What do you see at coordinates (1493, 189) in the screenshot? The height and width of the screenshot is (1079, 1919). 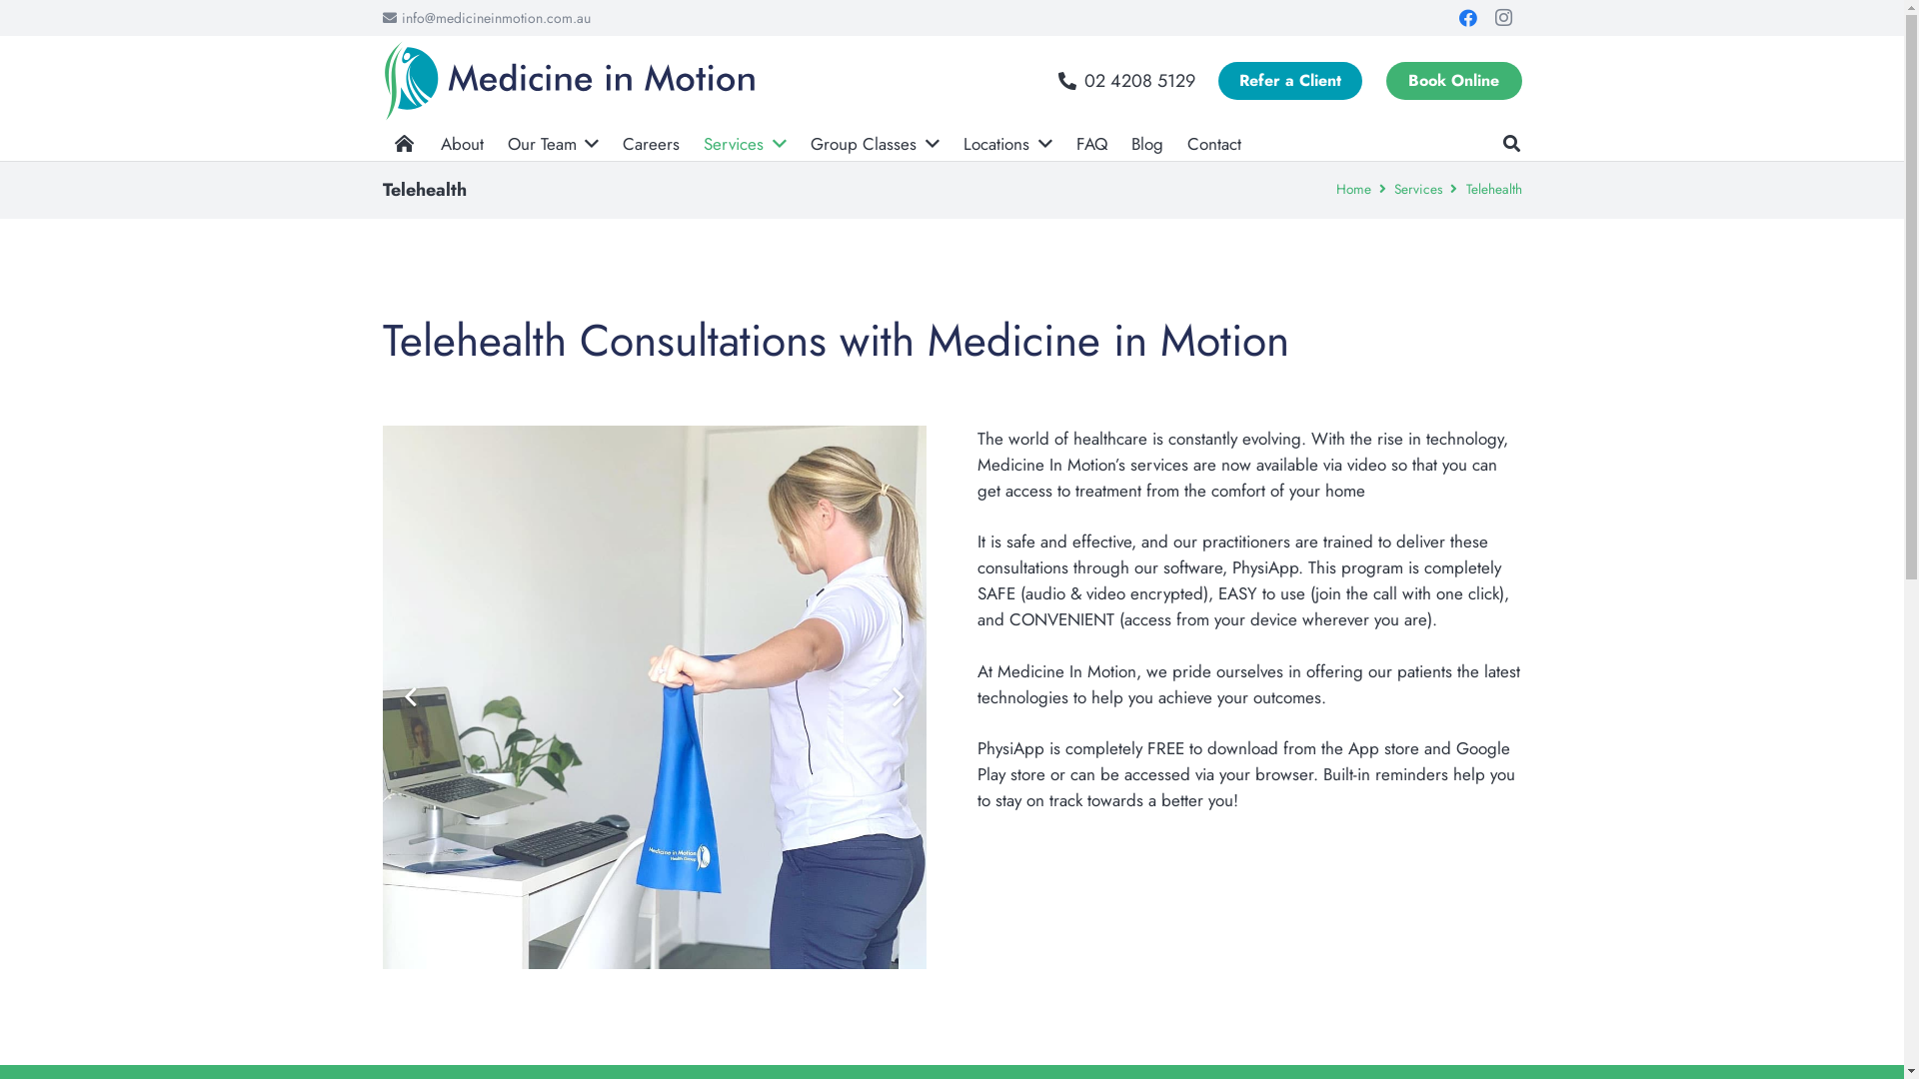 I see `Telehealth` at bounding box center [1493, 189].